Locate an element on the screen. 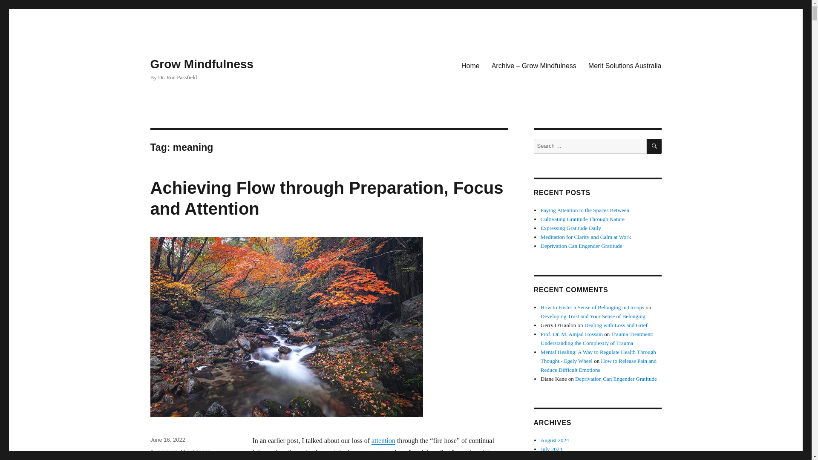  Grow Mindfulness is located at coordinates (202, 64).